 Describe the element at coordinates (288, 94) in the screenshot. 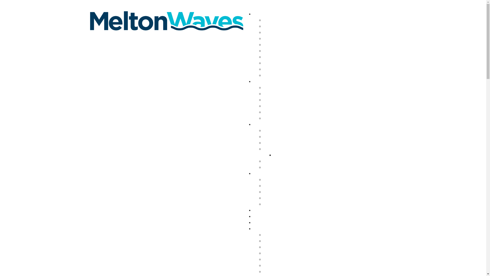

I see `Learn To Swim Assessment` at that location.